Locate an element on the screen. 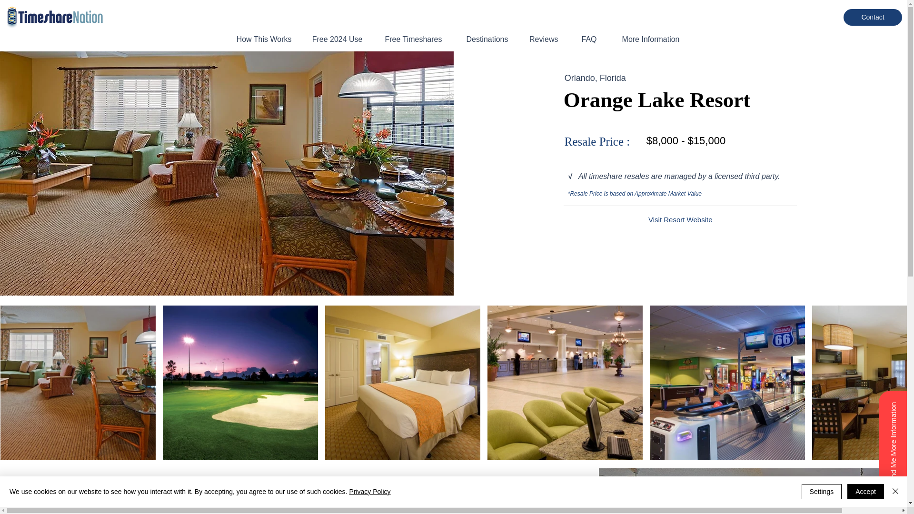 The height and width of the screenshot is (514, 914). Privacy Policy is located at coordinates (369, 491).